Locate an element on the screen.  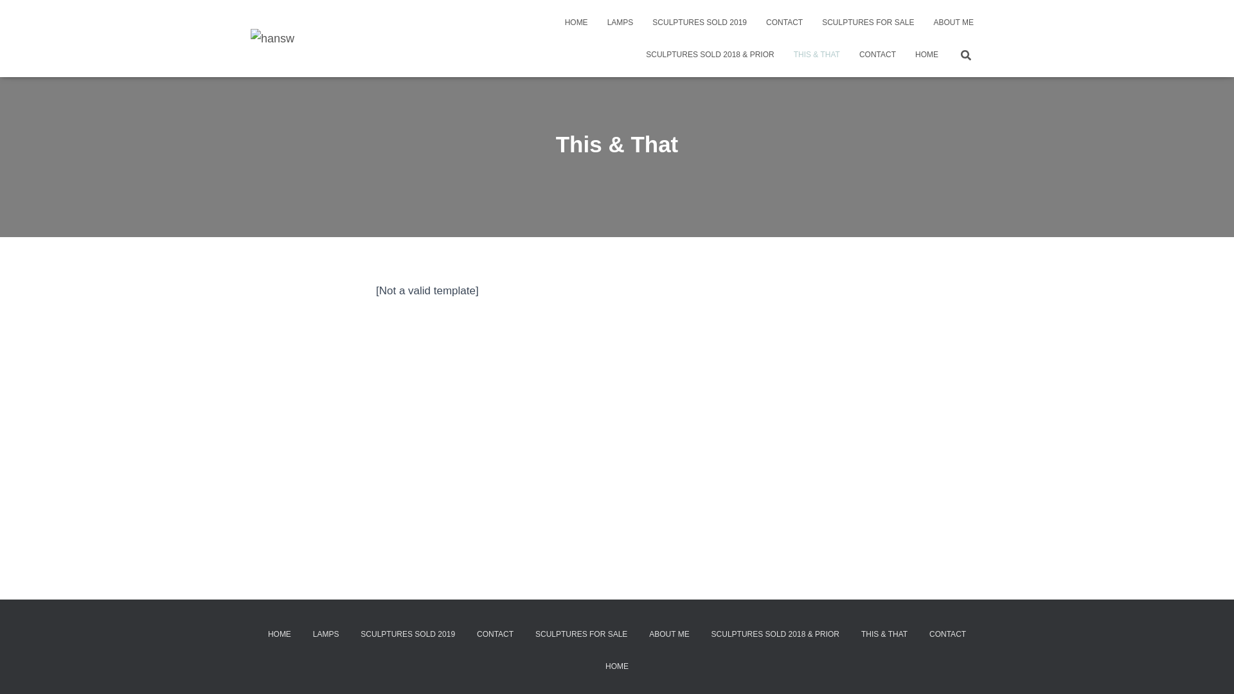
HOME is located at coordinates (577, 22).